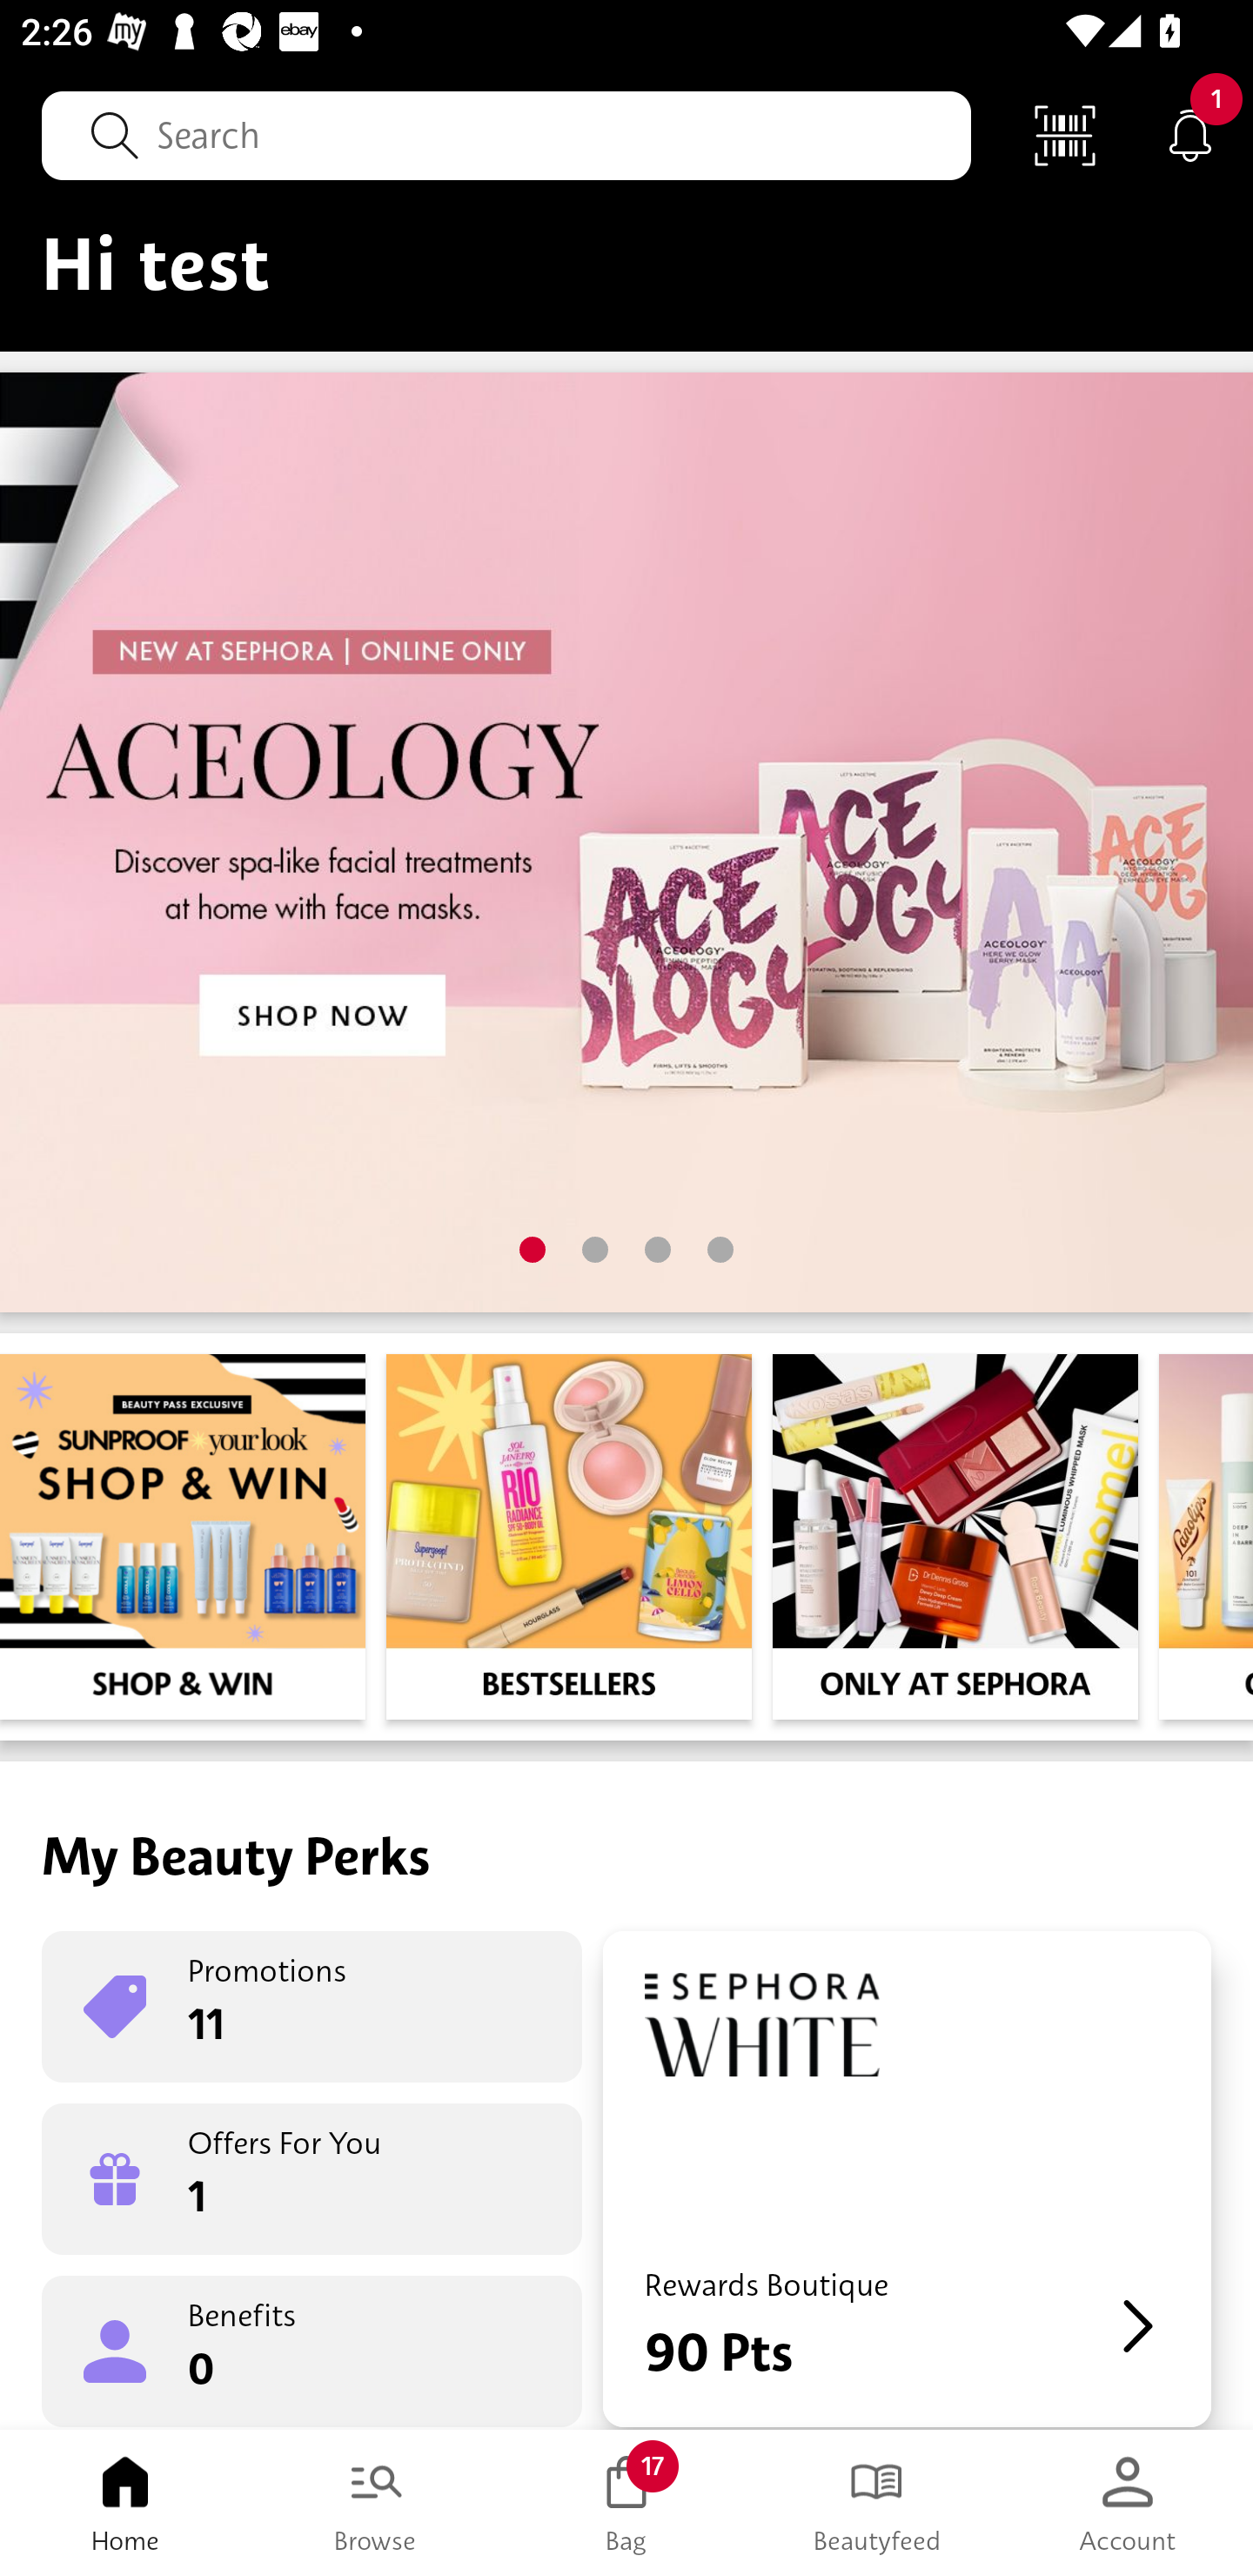 This screenshot has height=2576, width=1253. What do you see at coordinates (312, 2007) in the screenshot?
I see `Promotions 11` at bounding box center [312, 2007].